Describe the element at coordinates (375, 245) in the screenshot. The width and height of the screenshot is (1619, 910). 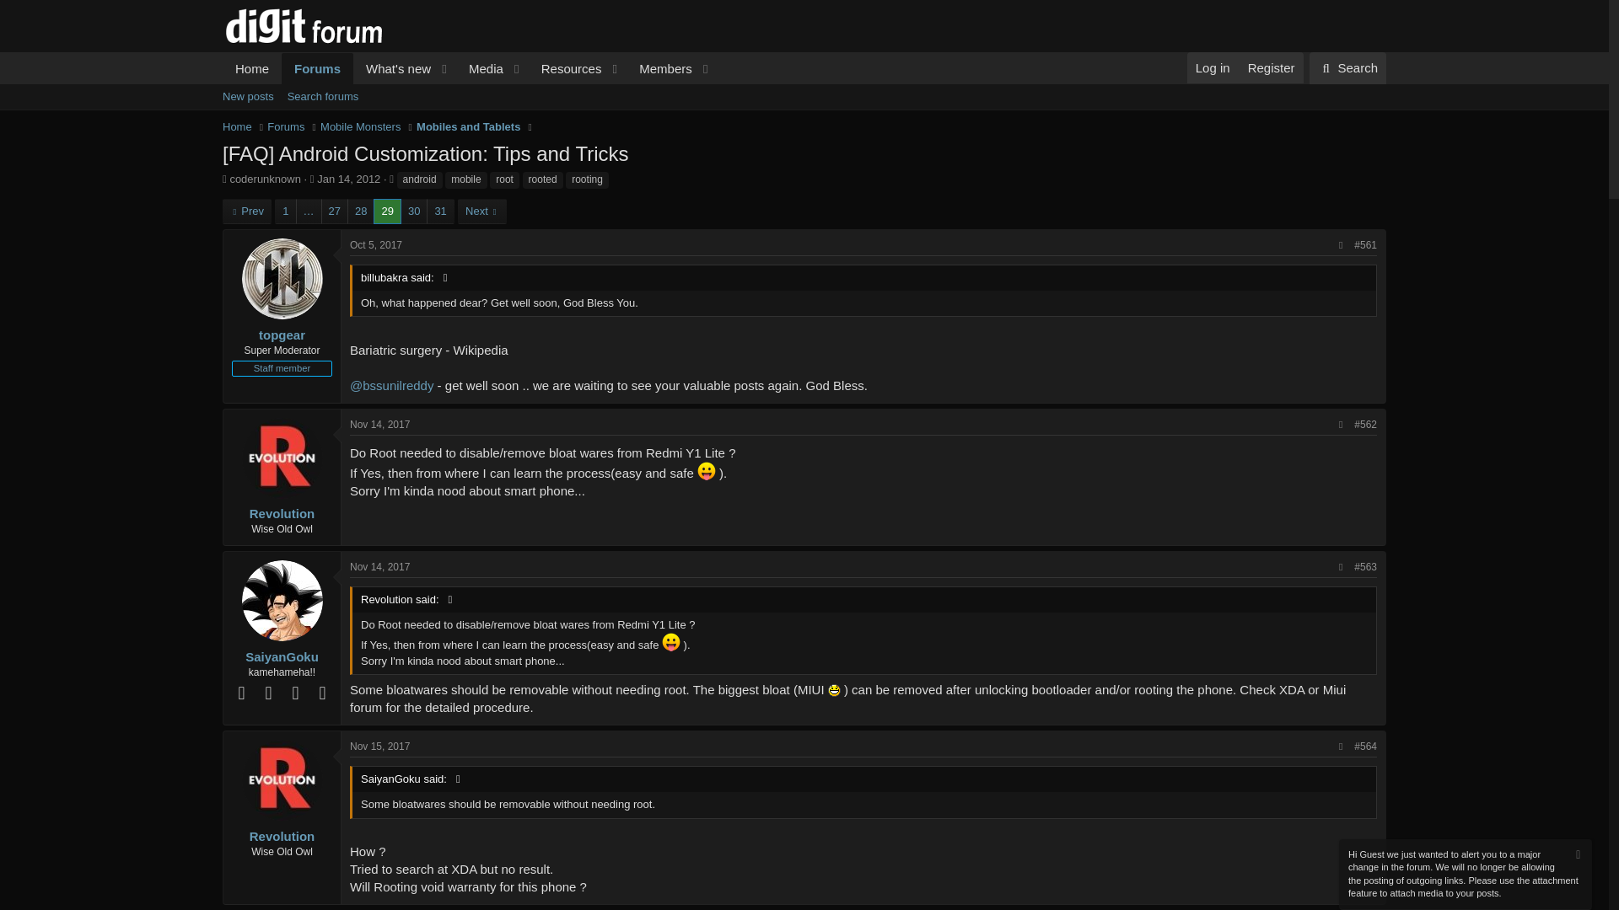
I see `Oct 5, 2017 at 7:53 AM` at that location.